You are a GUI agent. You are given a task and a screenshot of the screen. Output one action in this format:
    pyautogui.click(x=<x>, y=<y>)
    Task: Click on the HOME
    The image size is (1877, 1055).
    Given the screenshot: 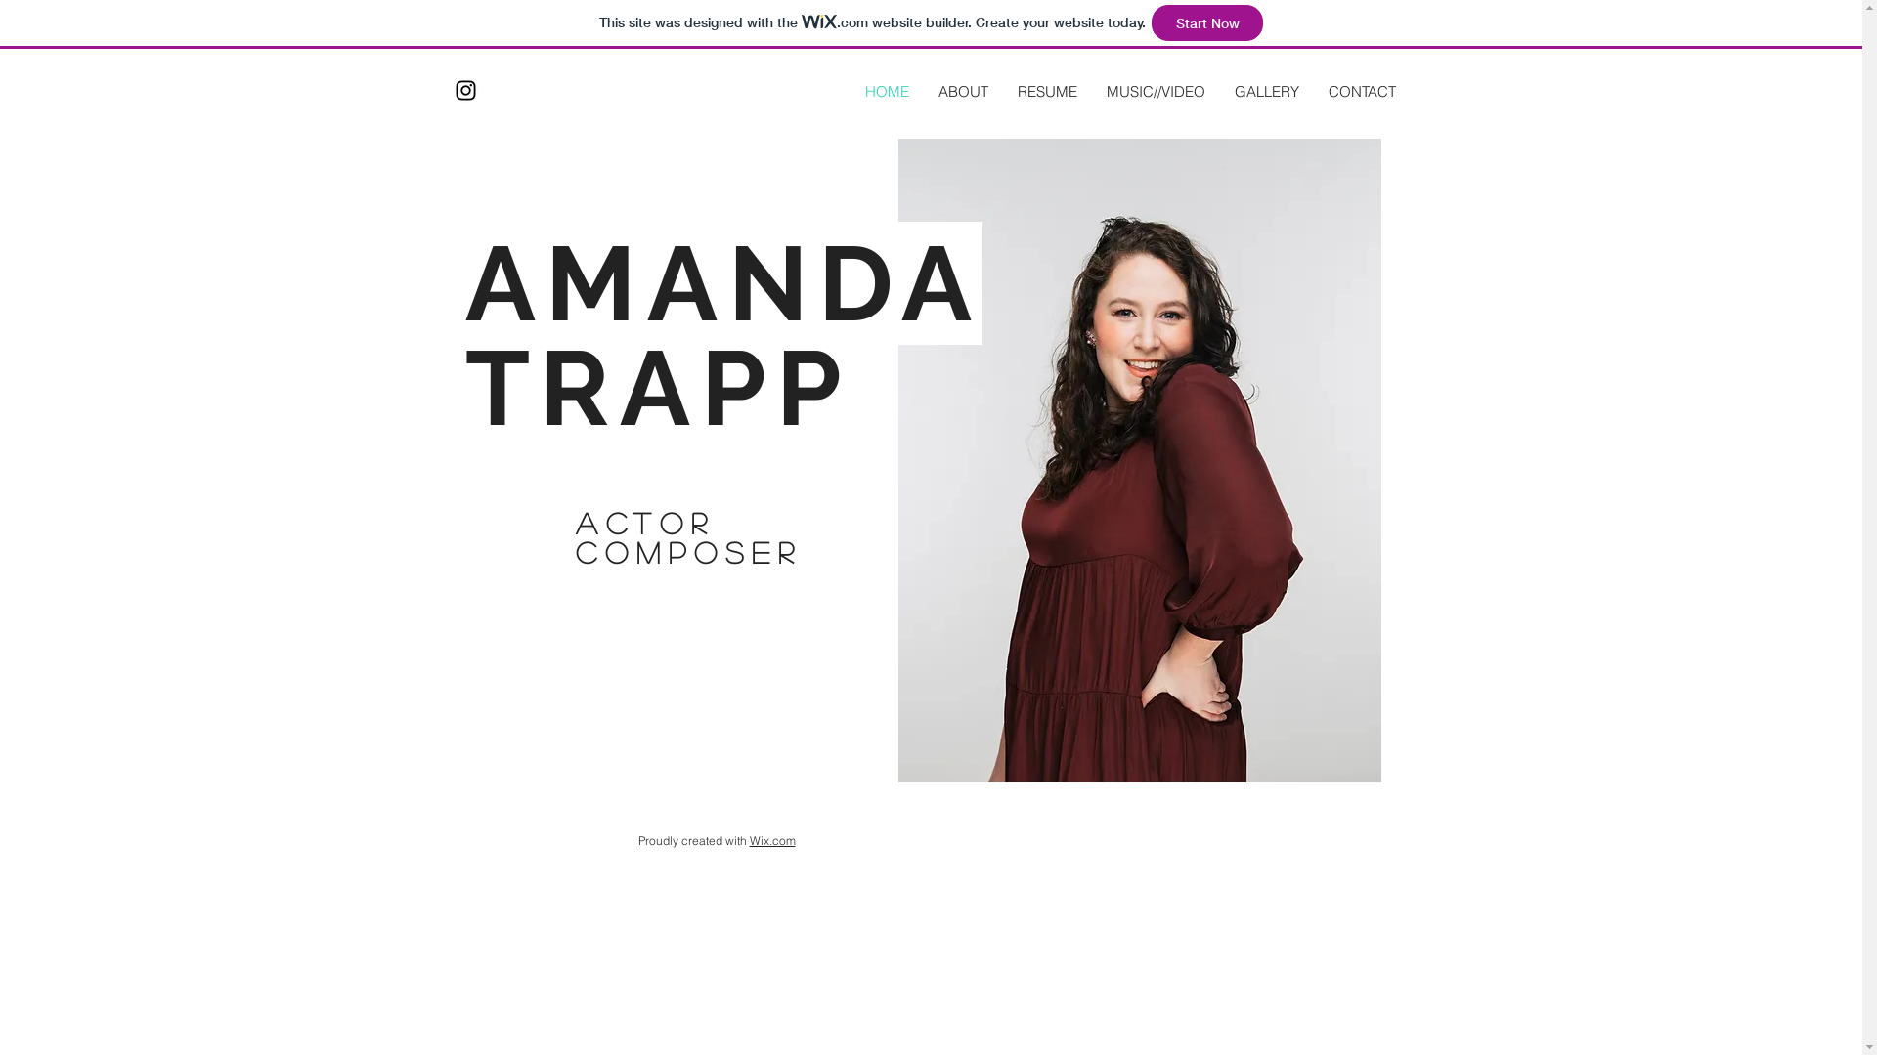 What is the action you would take?
    pyautogui.click(x=888, y=92)
    